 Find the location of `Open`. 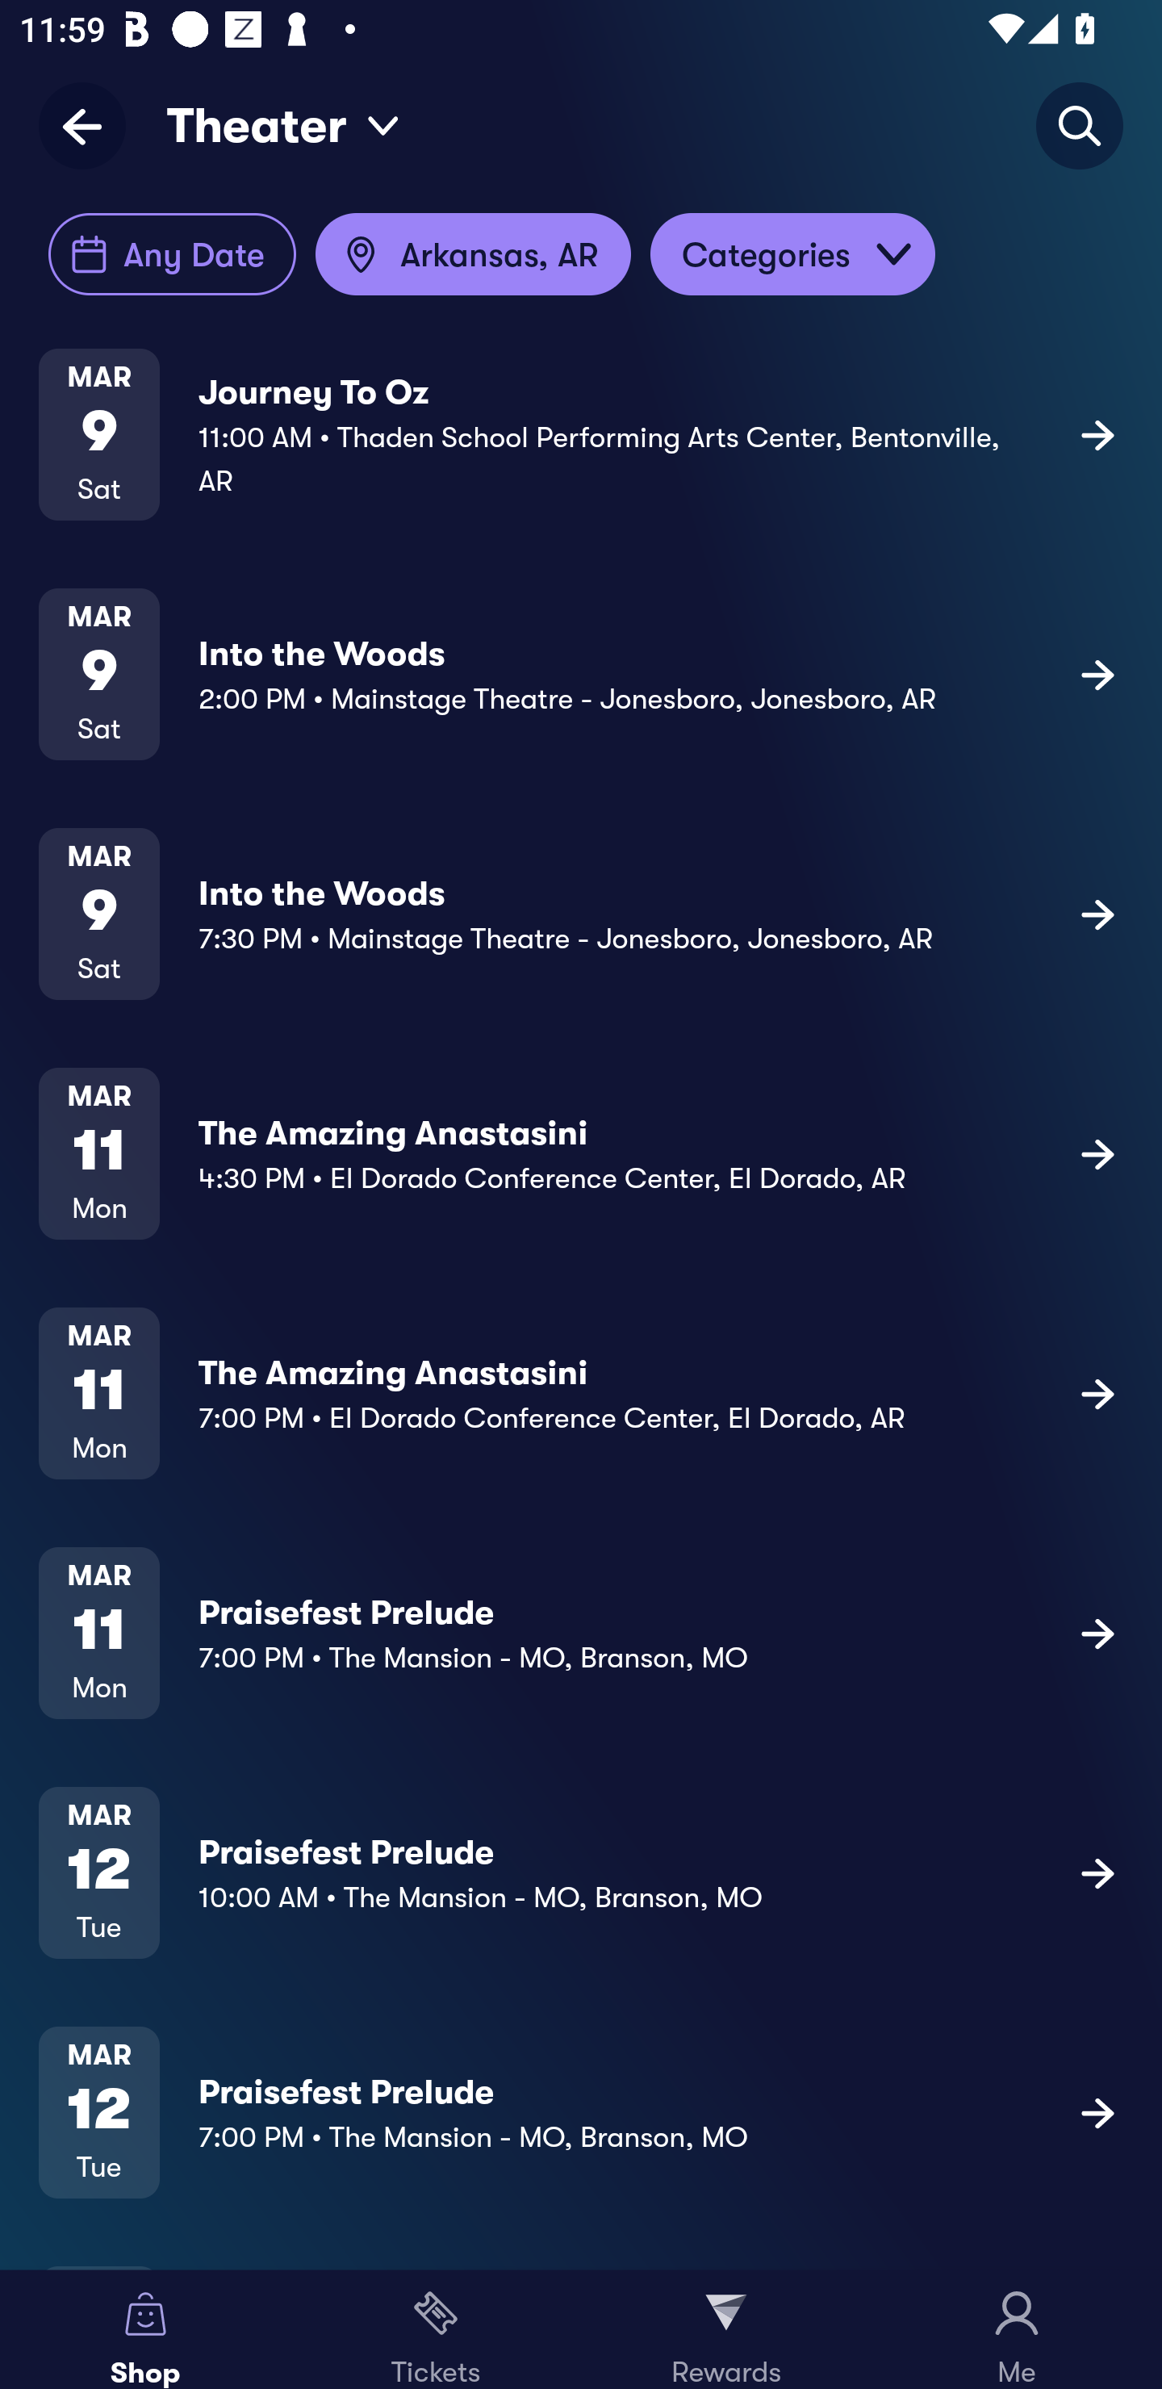

Open is located at coordinates (894, 254).